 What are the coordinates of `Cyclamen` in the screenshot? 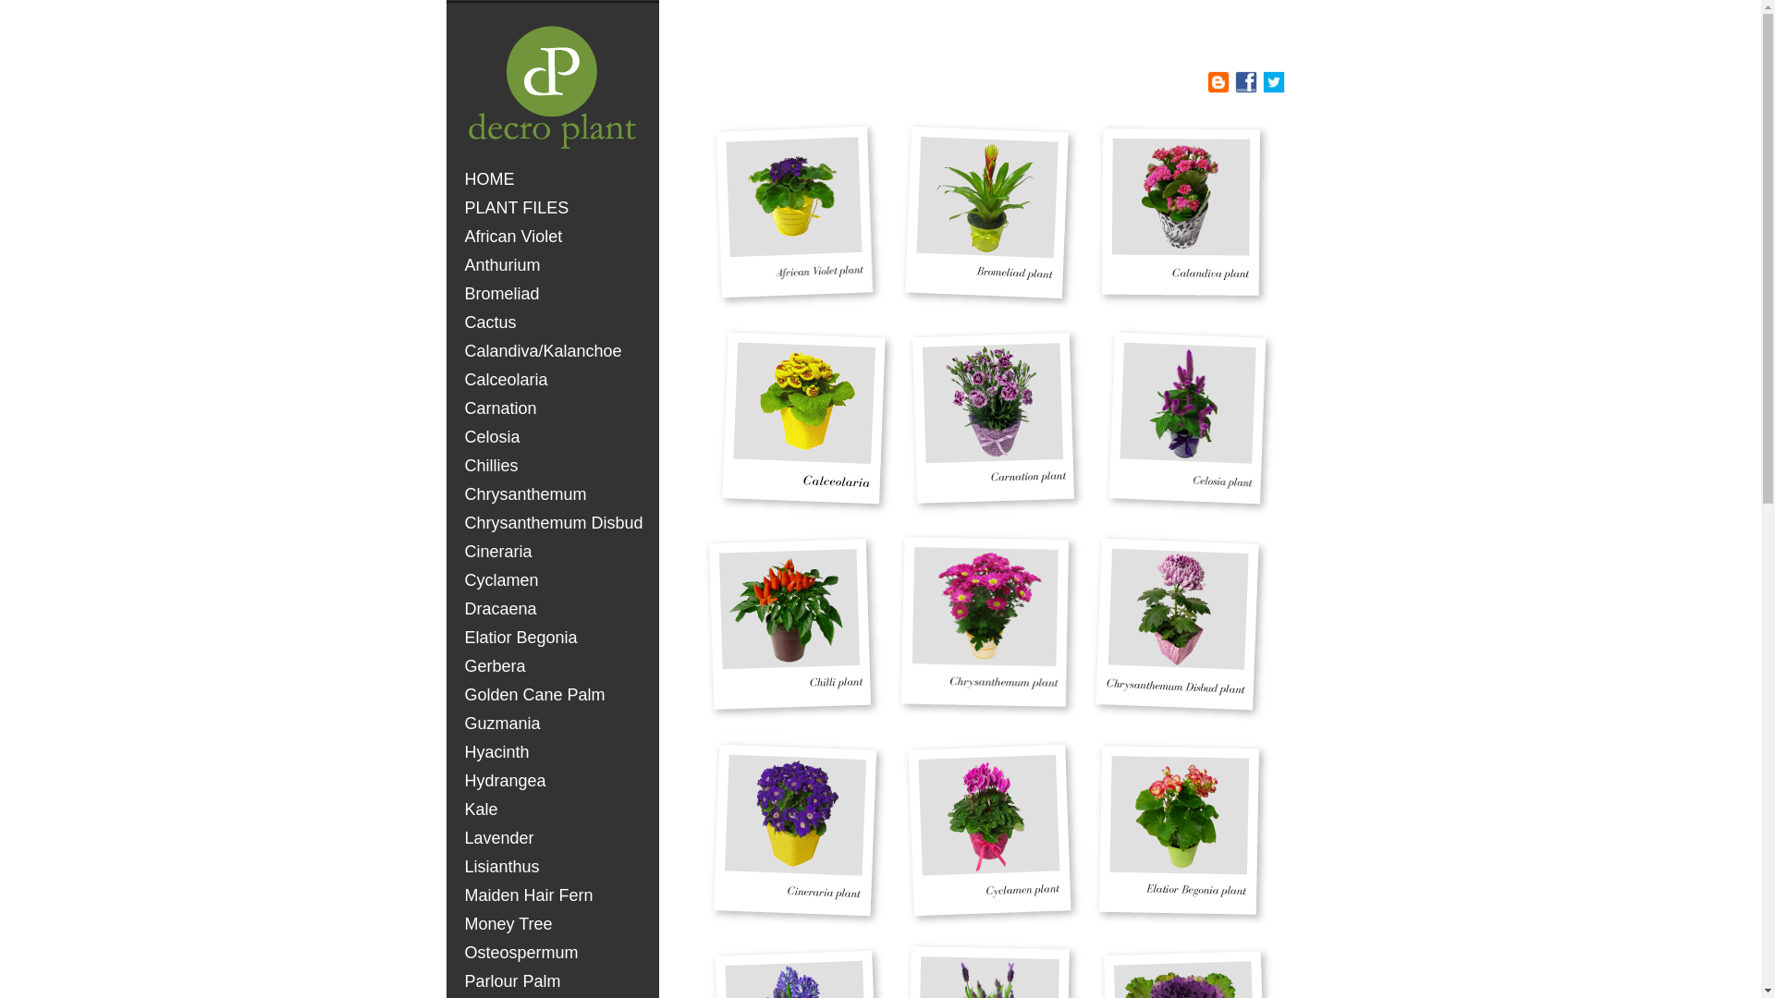 It's located at (555, 580).